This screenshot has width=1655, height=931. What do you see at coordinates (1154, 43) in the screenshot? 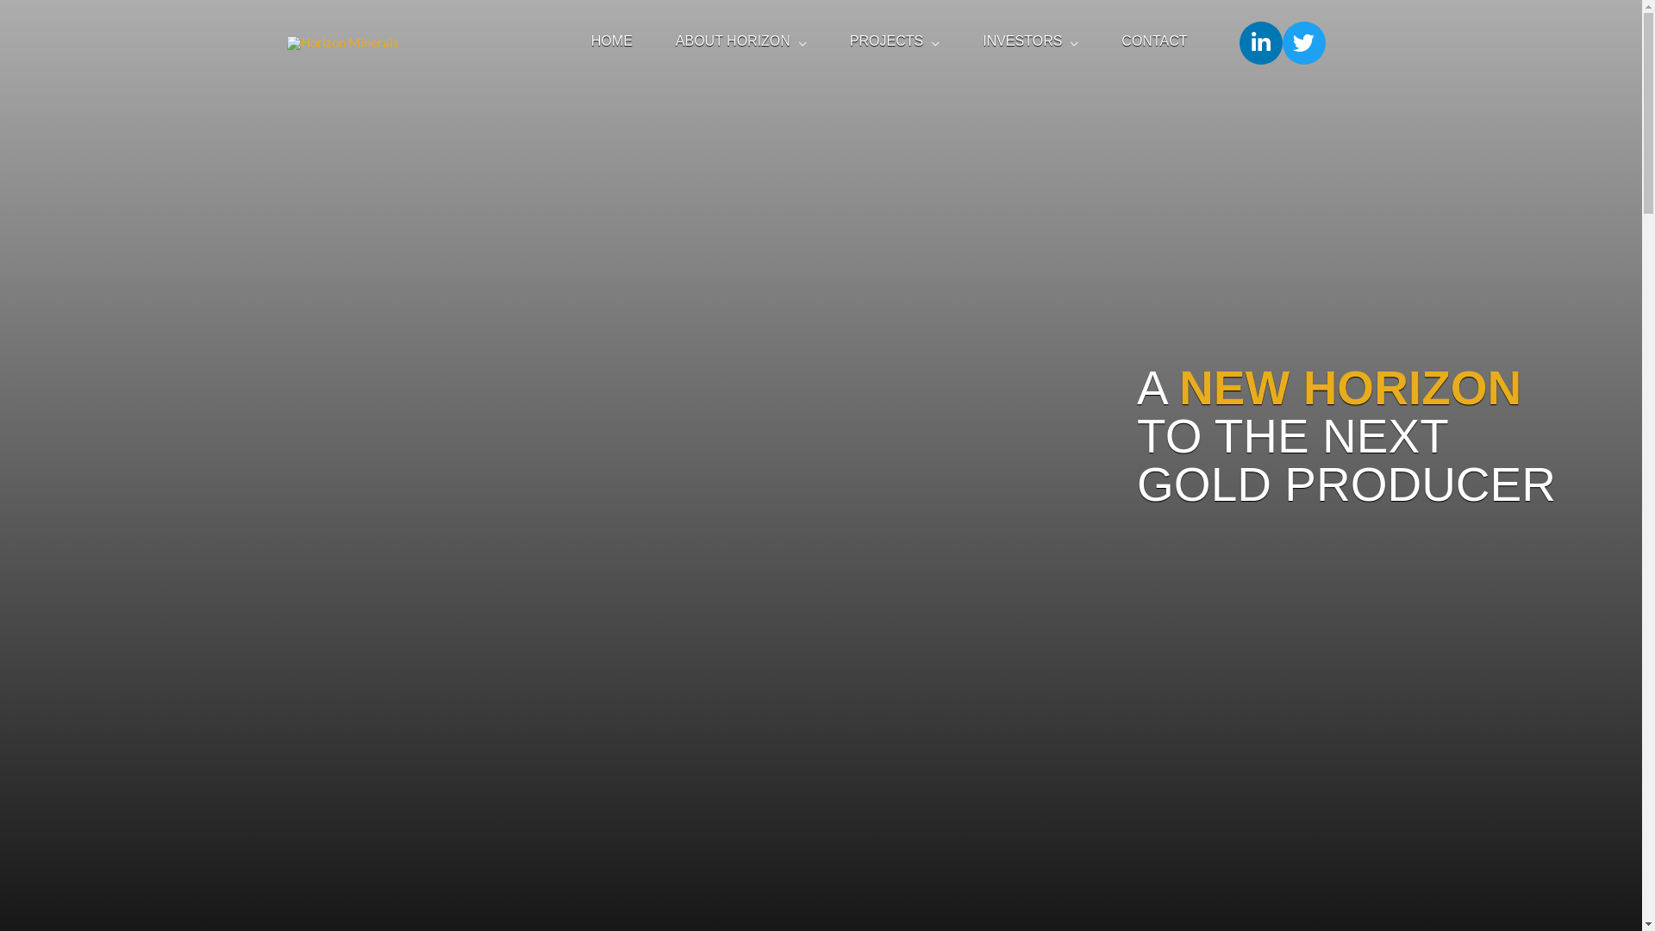
I see `CONTACT` at bounding box center [1154, 43].